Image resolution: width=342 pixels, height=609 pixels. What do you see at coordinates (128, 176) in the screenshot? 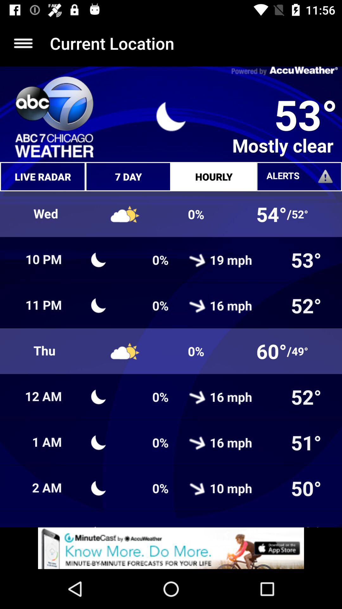
I see `select 7 day which is above climate symbol` at bounding box center [128, 176].